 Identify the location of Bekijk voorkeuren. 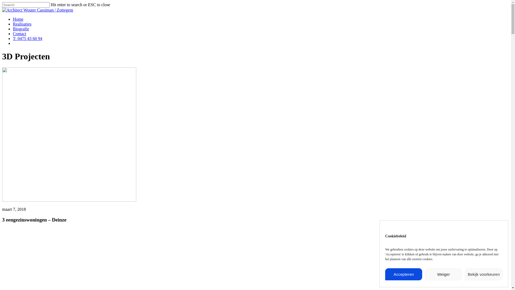
(484, 274).